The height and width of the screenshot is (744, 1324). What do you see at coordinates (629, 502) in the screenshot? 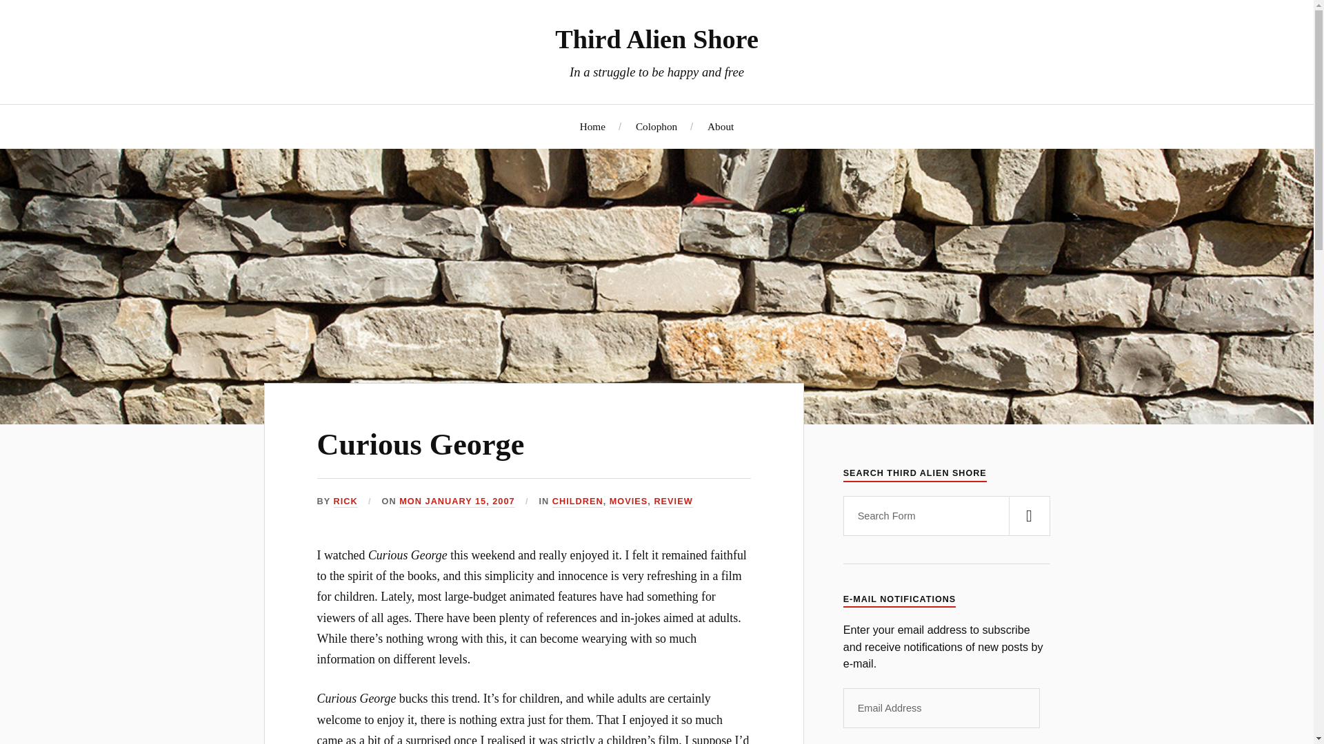
I see `MOVIES` at bounding box center [629, 502].